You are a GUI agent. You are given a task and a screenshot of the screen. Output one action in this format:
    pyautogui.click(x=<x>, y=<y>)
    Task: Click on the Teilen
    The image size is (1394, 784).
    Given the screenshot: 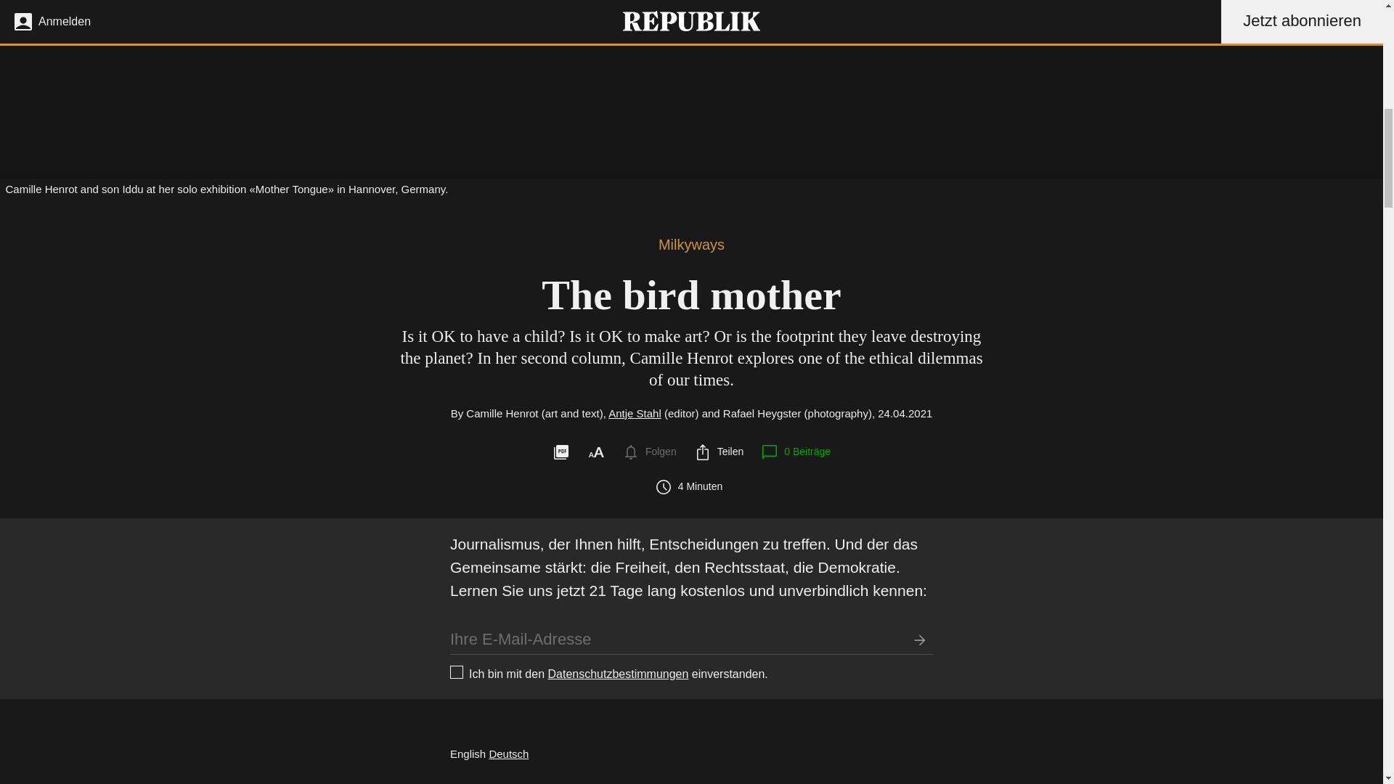 What is the action you would take?
    pyautogui.click(x=719, y=452)
    